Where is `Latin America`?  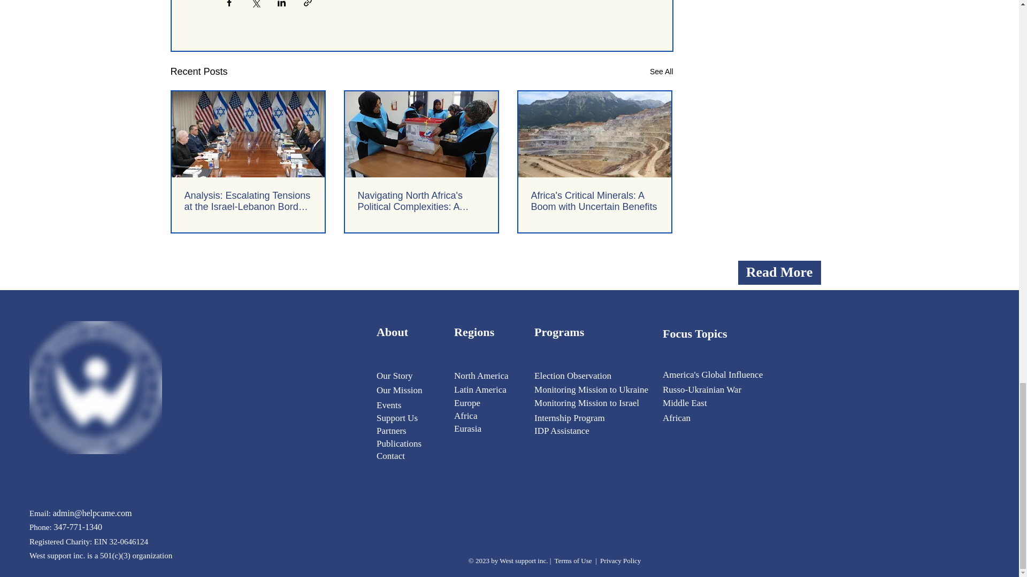 Latin America is located at coordinates (480, 389).